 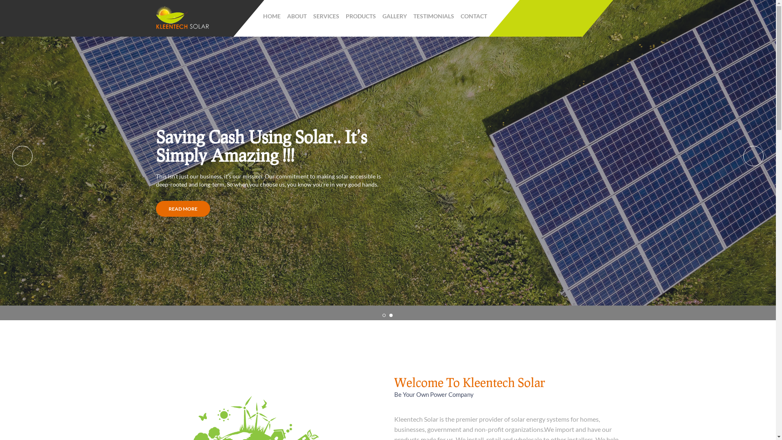 What do you see at coordinates (394, 16) in the screenshot?
I see `GALLERY` at bounding box center [394, 16].